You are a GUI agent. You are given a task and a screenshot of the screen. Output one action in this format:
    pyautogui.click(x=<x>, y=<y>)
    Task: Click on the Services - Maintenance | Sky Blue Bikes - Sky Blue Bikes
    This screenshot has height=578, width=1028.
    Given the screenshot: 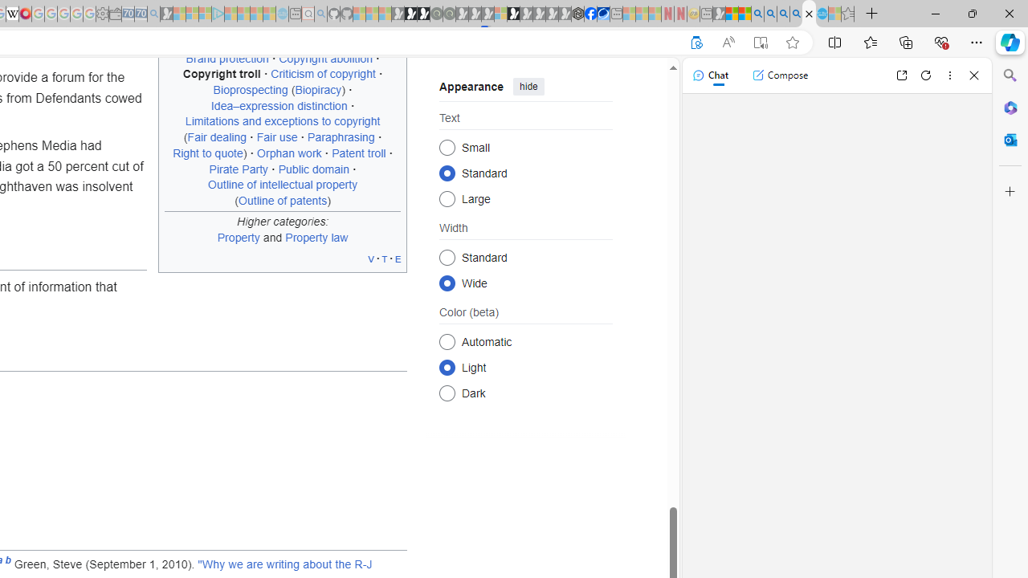 What is the action you would take?
    pyautogui.click(x=822, y=14)
    